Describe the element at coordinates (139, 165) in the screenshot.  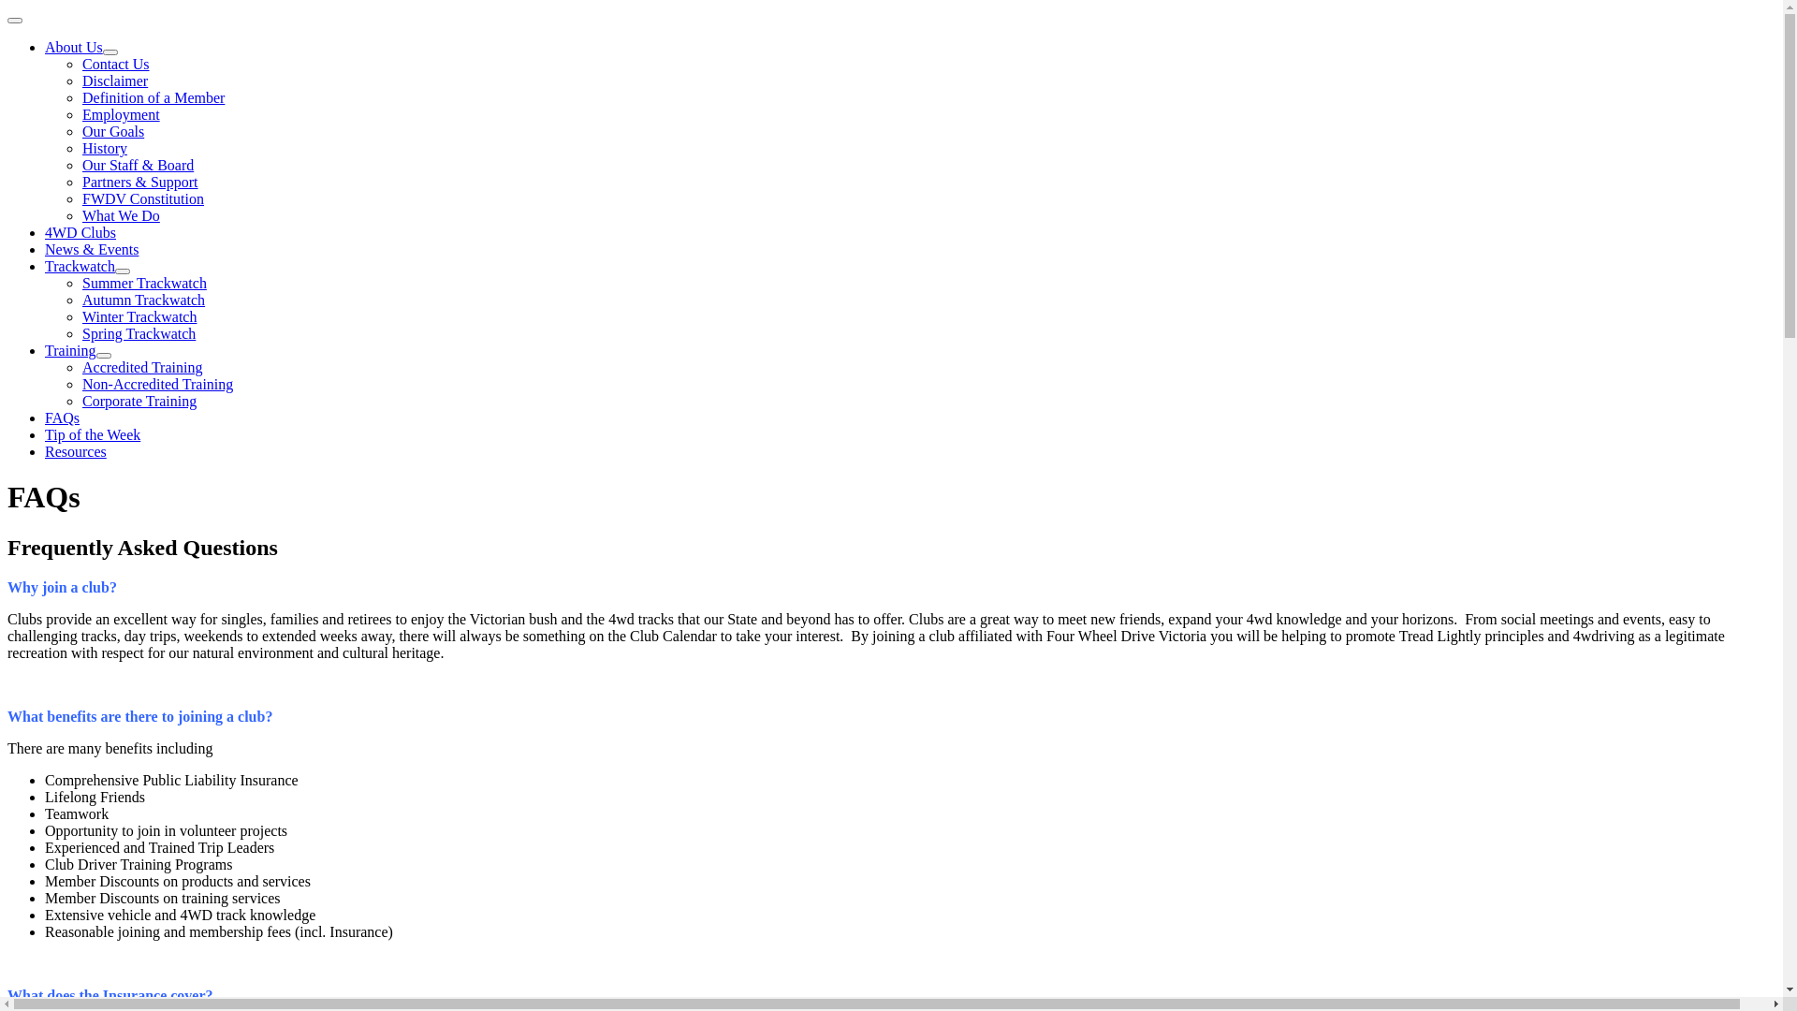
I see `Our Staff & Board` at that location.